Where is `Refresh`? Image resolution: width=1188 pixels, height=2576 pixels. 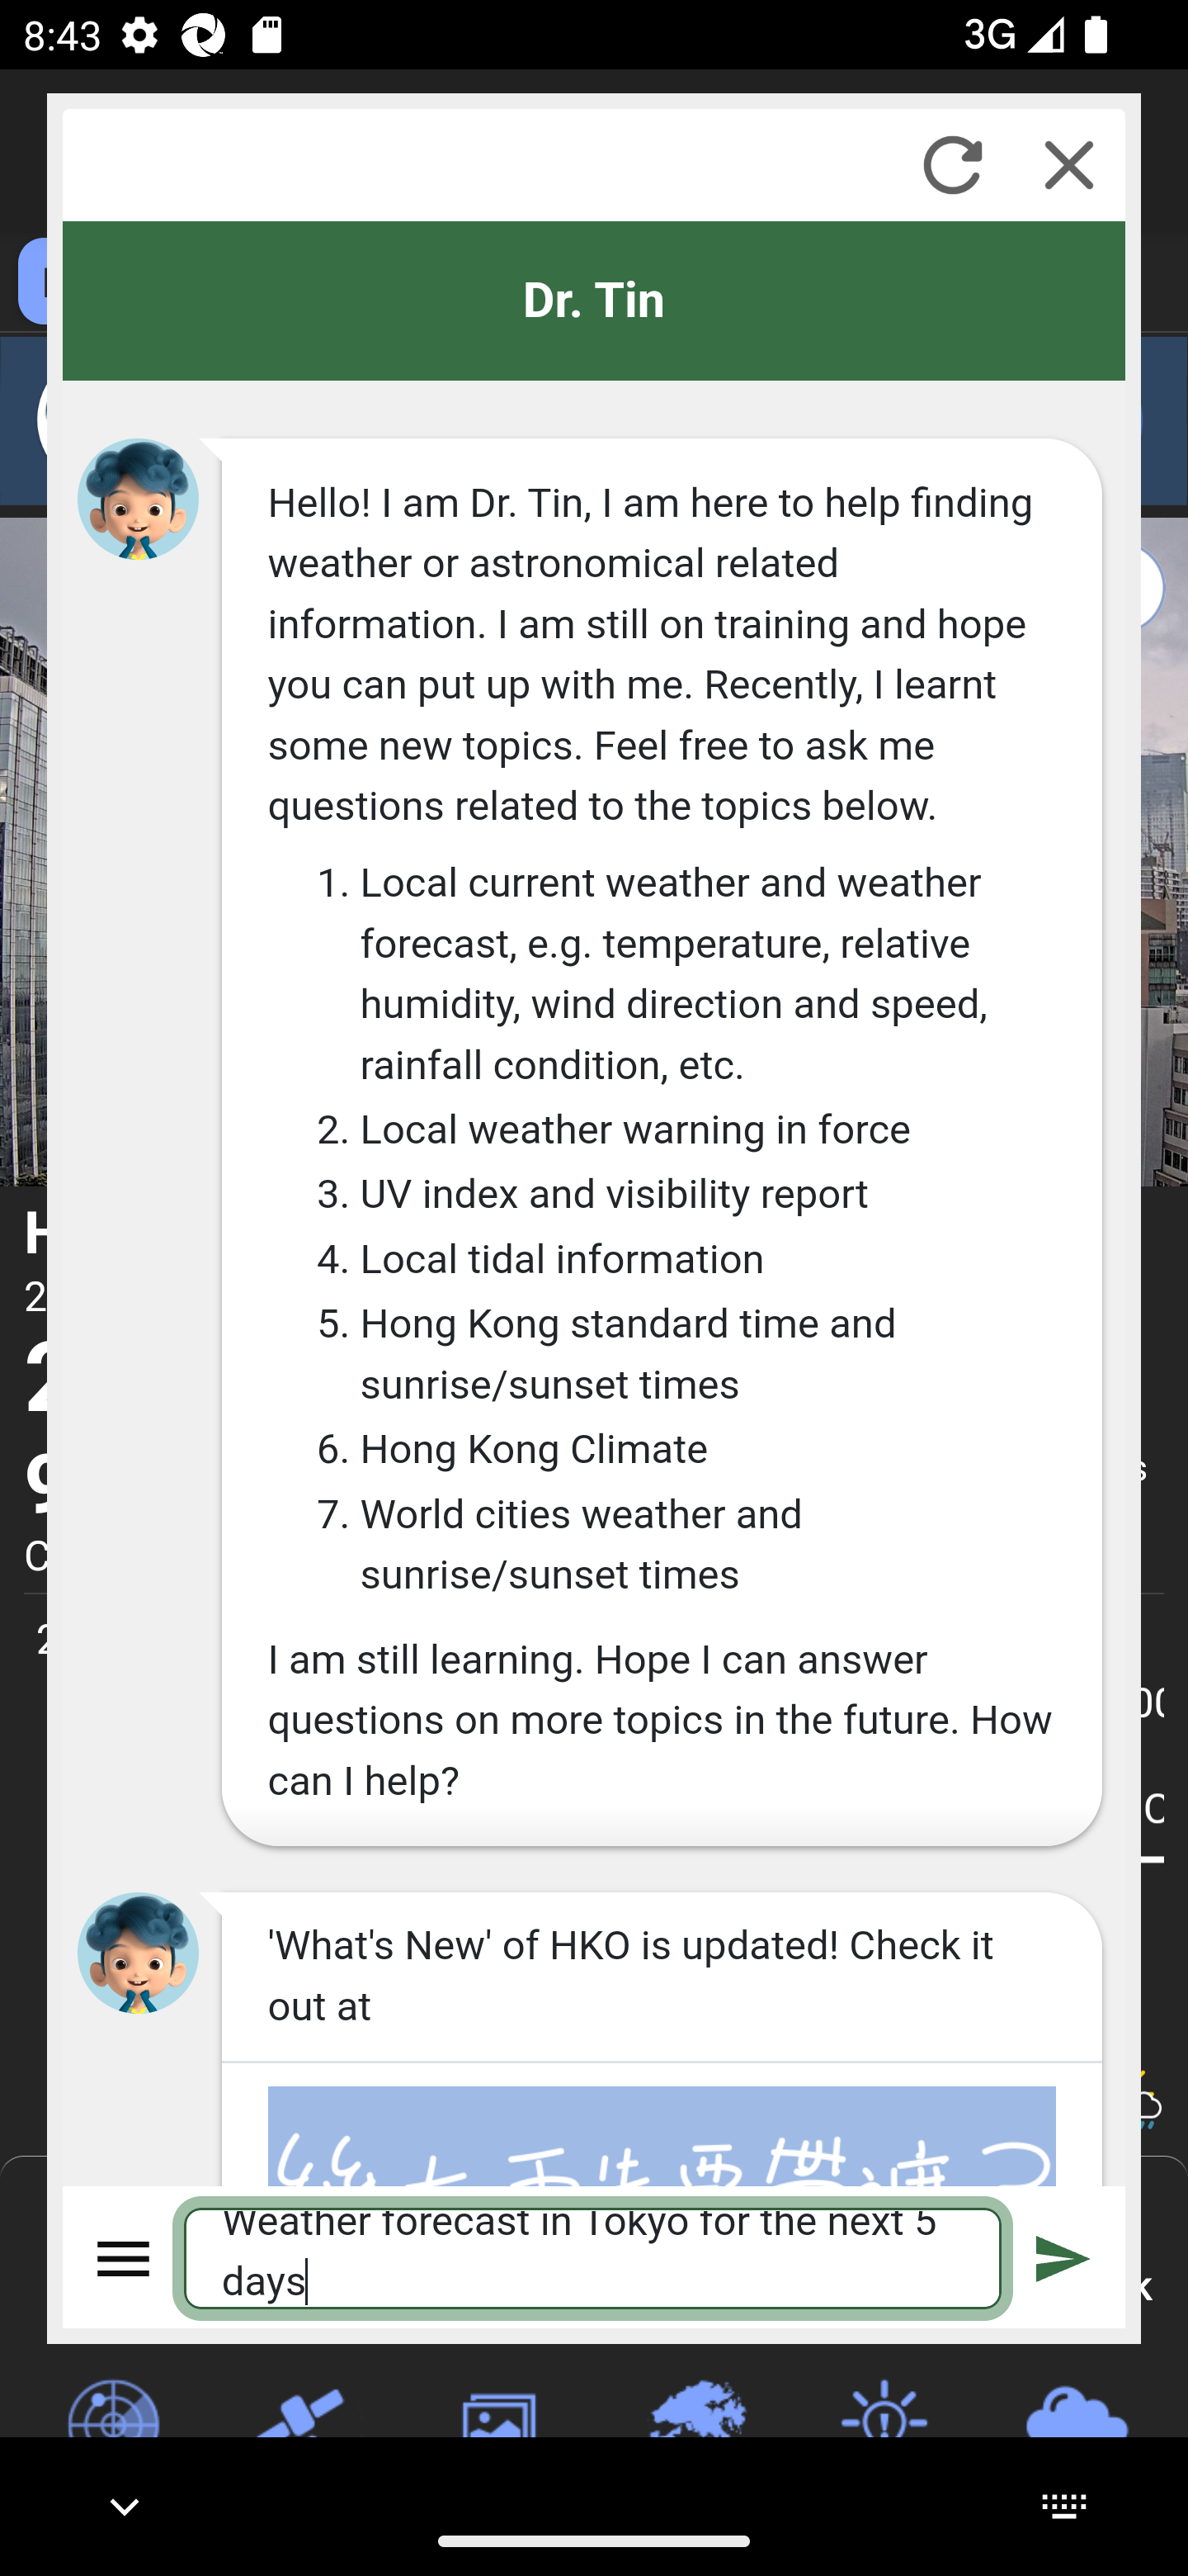
Refresh is located at coordinates (952, 164).